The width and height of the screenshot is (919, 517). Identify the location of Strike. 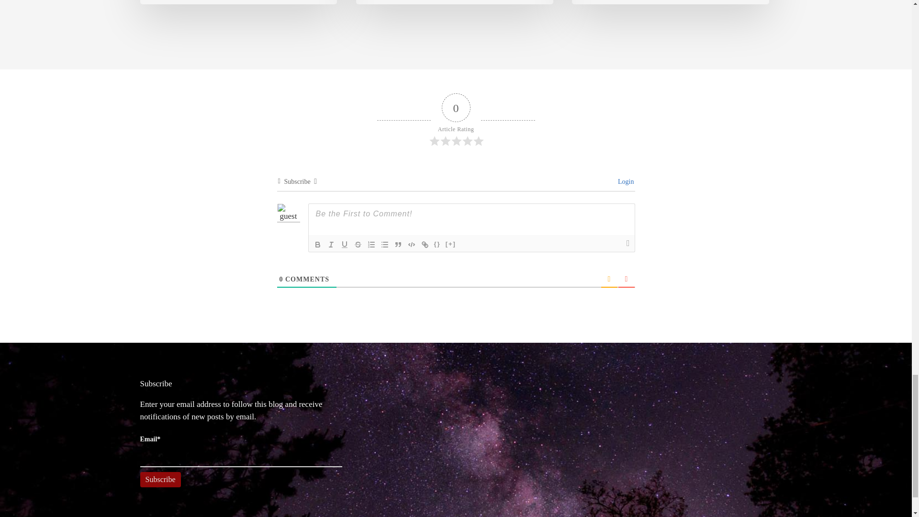
(358, 244).